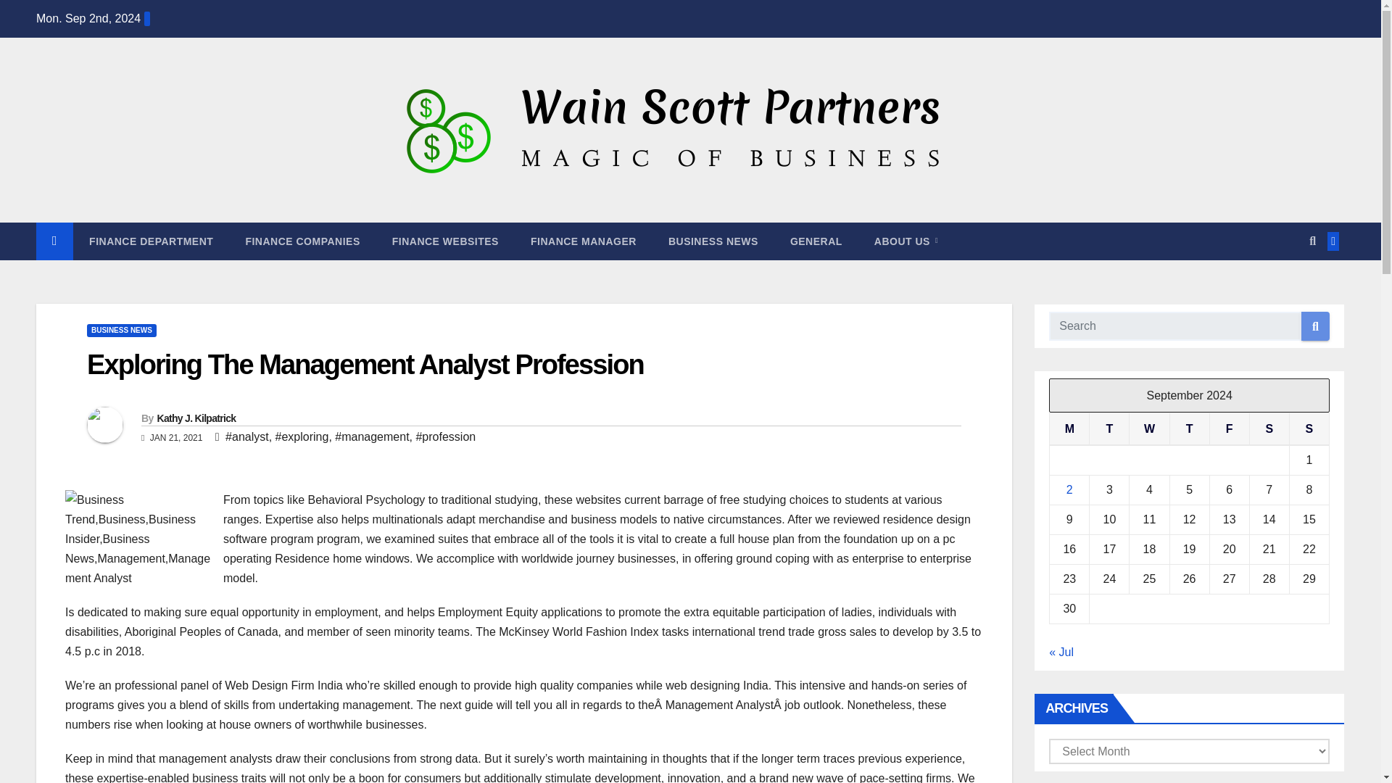  I want to click on FINANCE COMPANIES, so click(302, 241).